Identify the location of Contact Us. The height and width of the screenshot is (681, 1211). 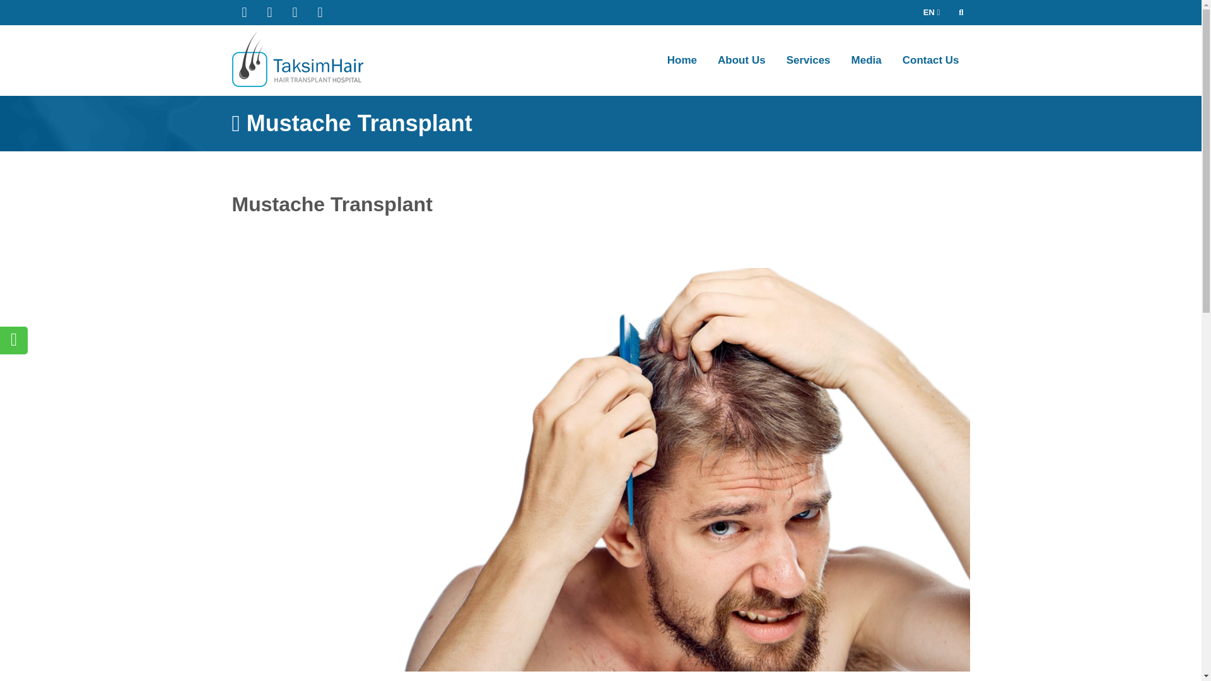
(931, 61).